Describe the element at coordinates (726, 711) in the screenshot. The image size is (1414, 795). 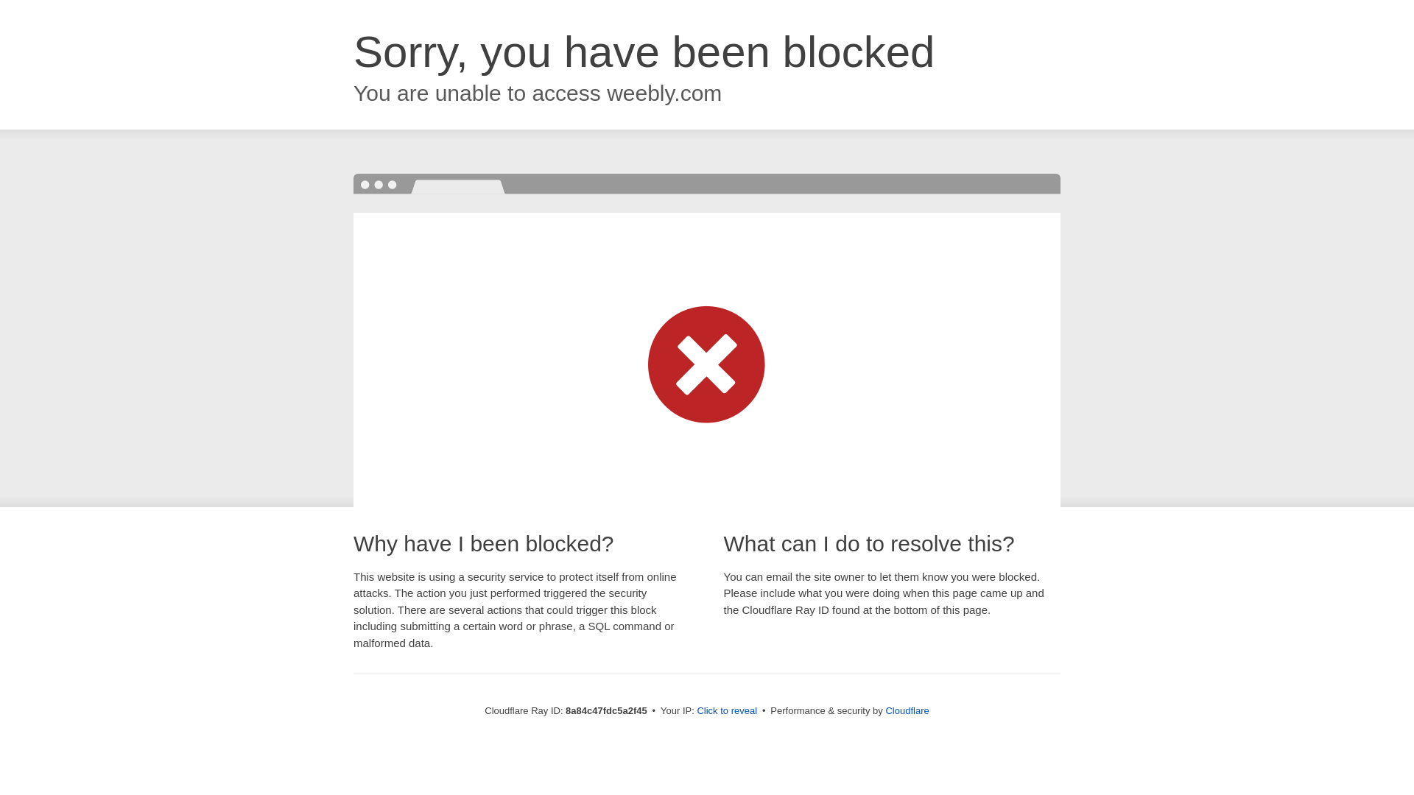
I see `Click to reveal` at that location.